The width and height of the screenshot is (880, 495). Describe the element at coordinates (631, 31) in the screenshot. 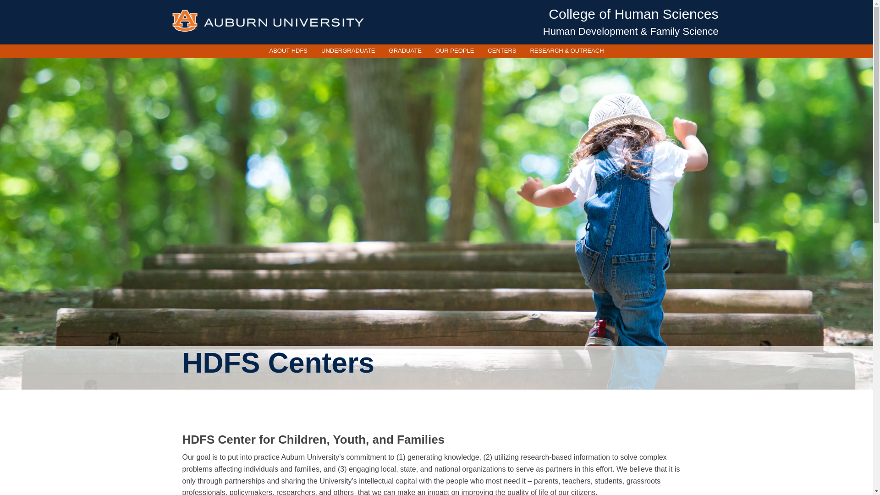

I see `Hospitality Management Program Website` at that location.